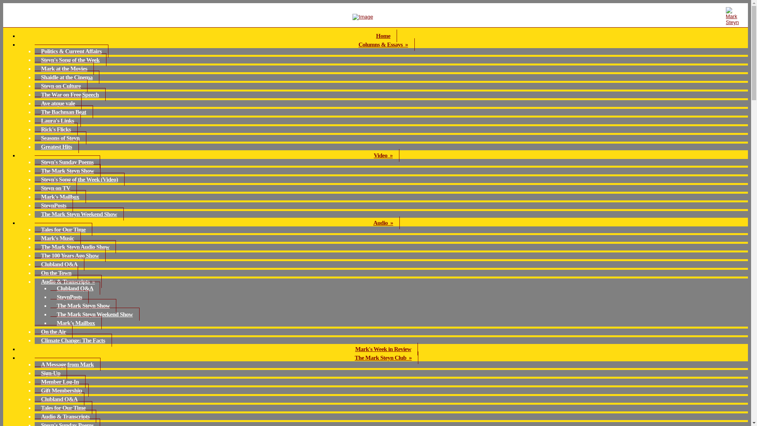 Image resolution: width=757 pixels, height=426 pixels. I want to click on On the Air, so click(54, 331).